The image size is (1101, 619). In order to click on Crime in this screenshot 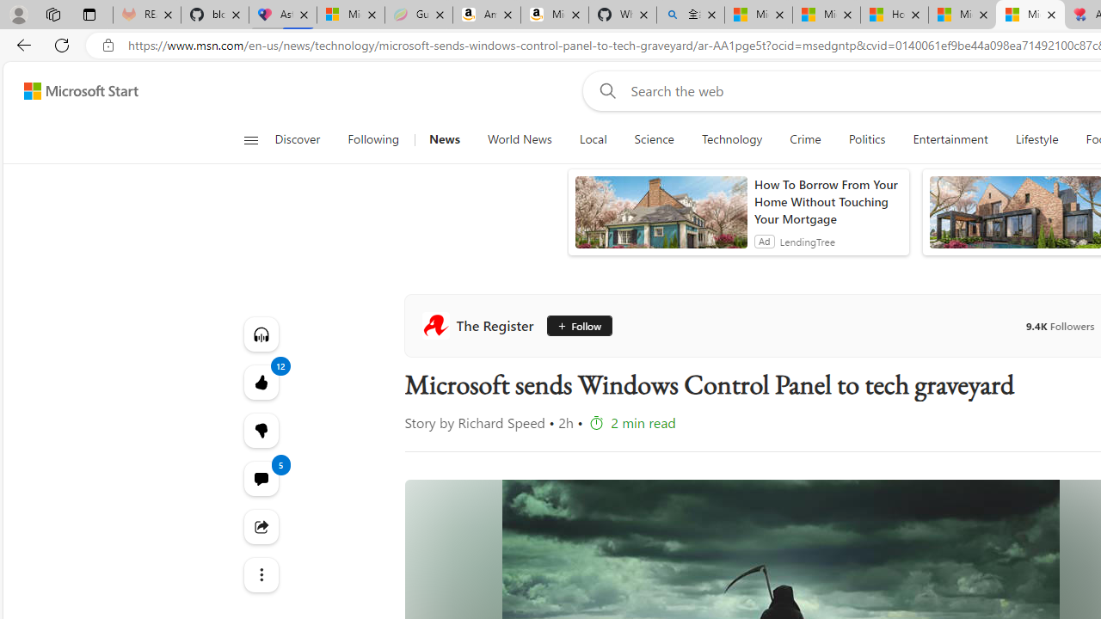, I will do `click(805, 139)`.